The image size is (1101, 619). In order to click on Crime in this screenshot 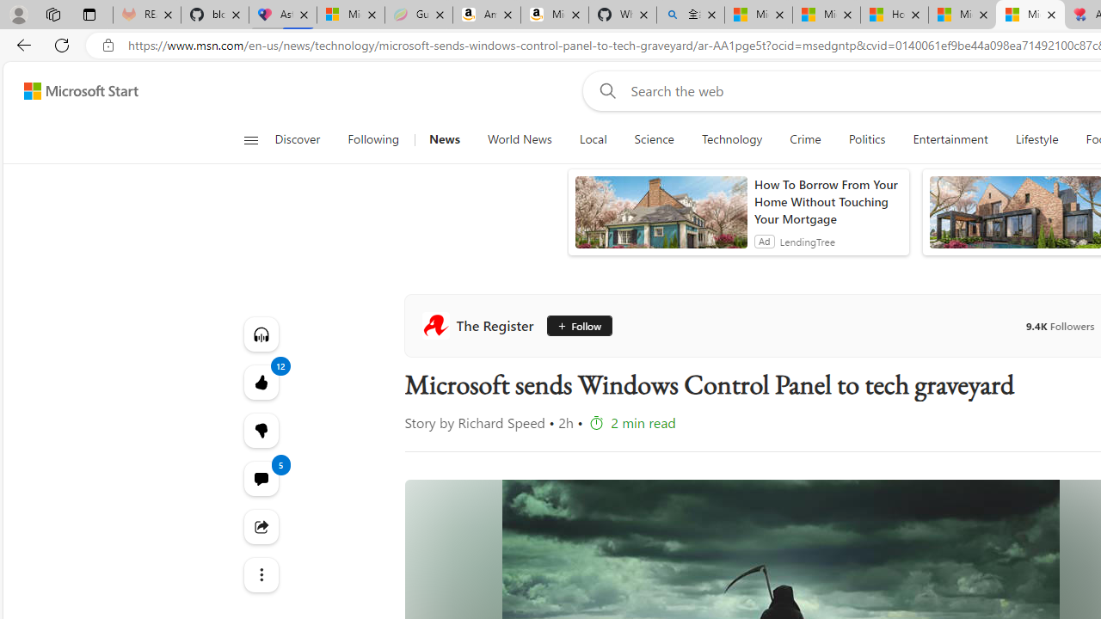, I will do `click(805, 139)`.